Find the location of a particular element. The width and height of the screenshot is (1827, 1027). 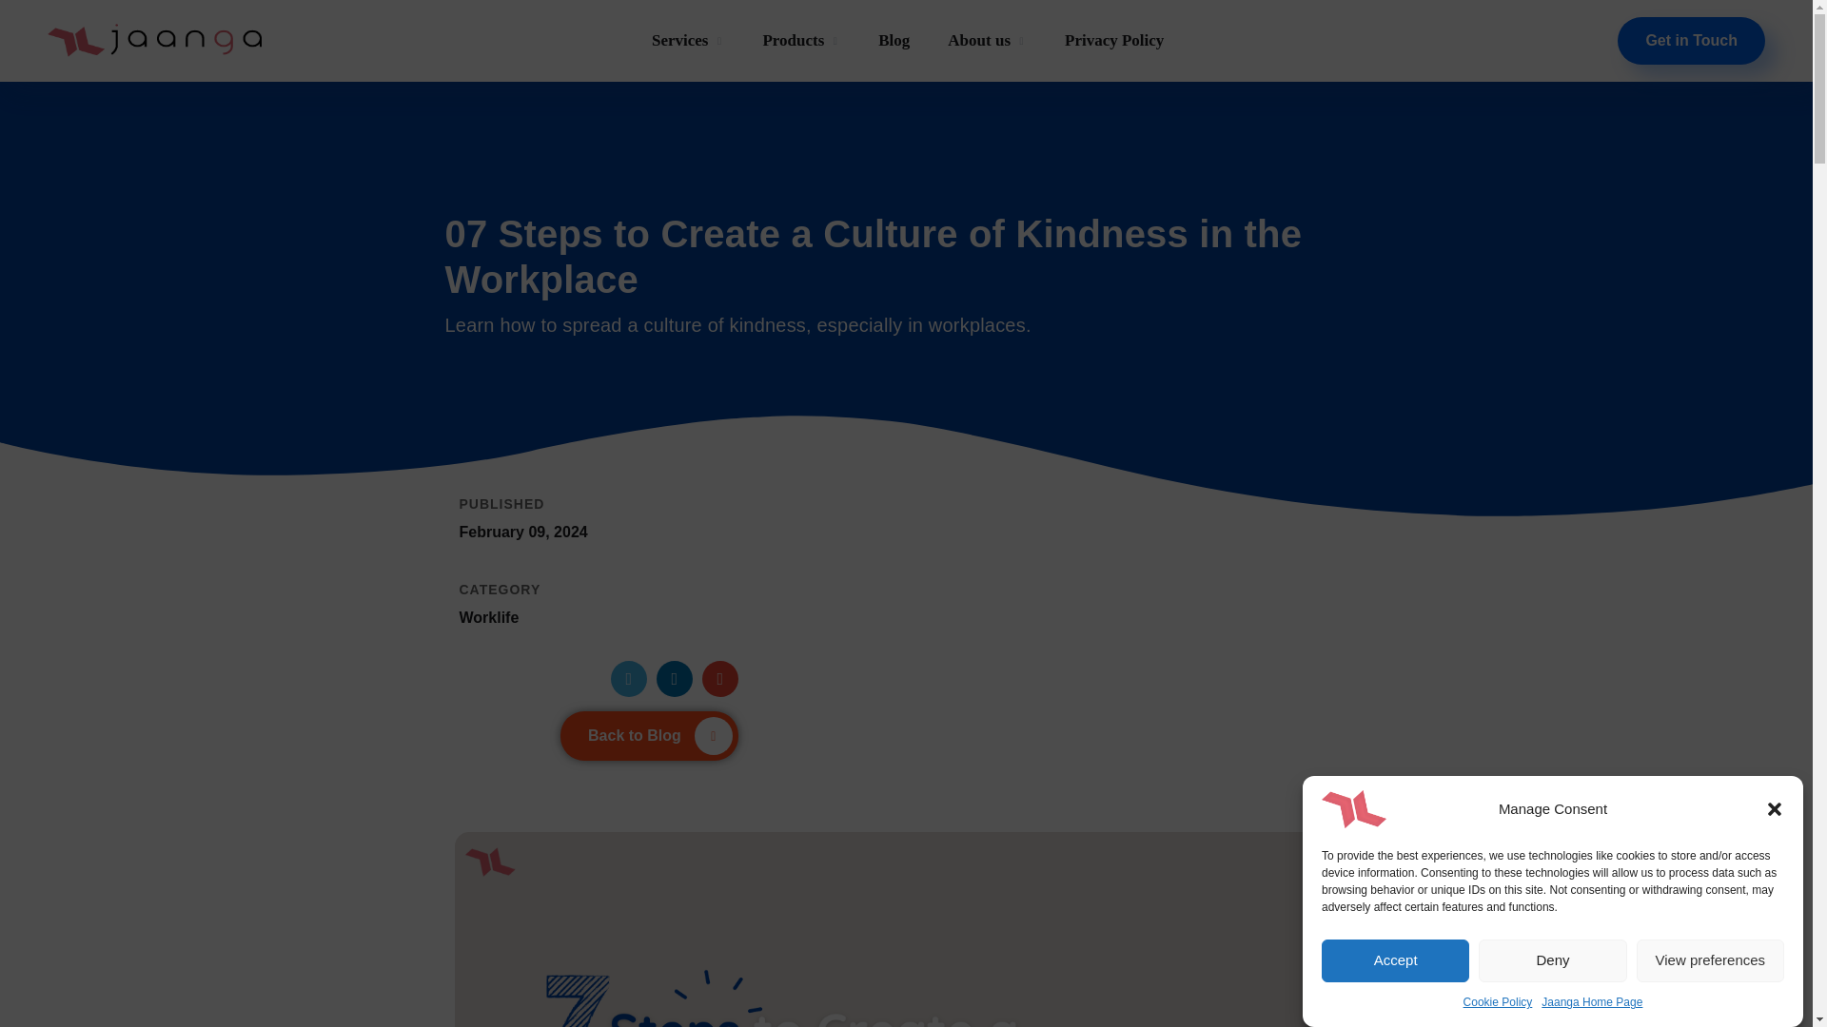

Products is located at coordinates (801, 40).